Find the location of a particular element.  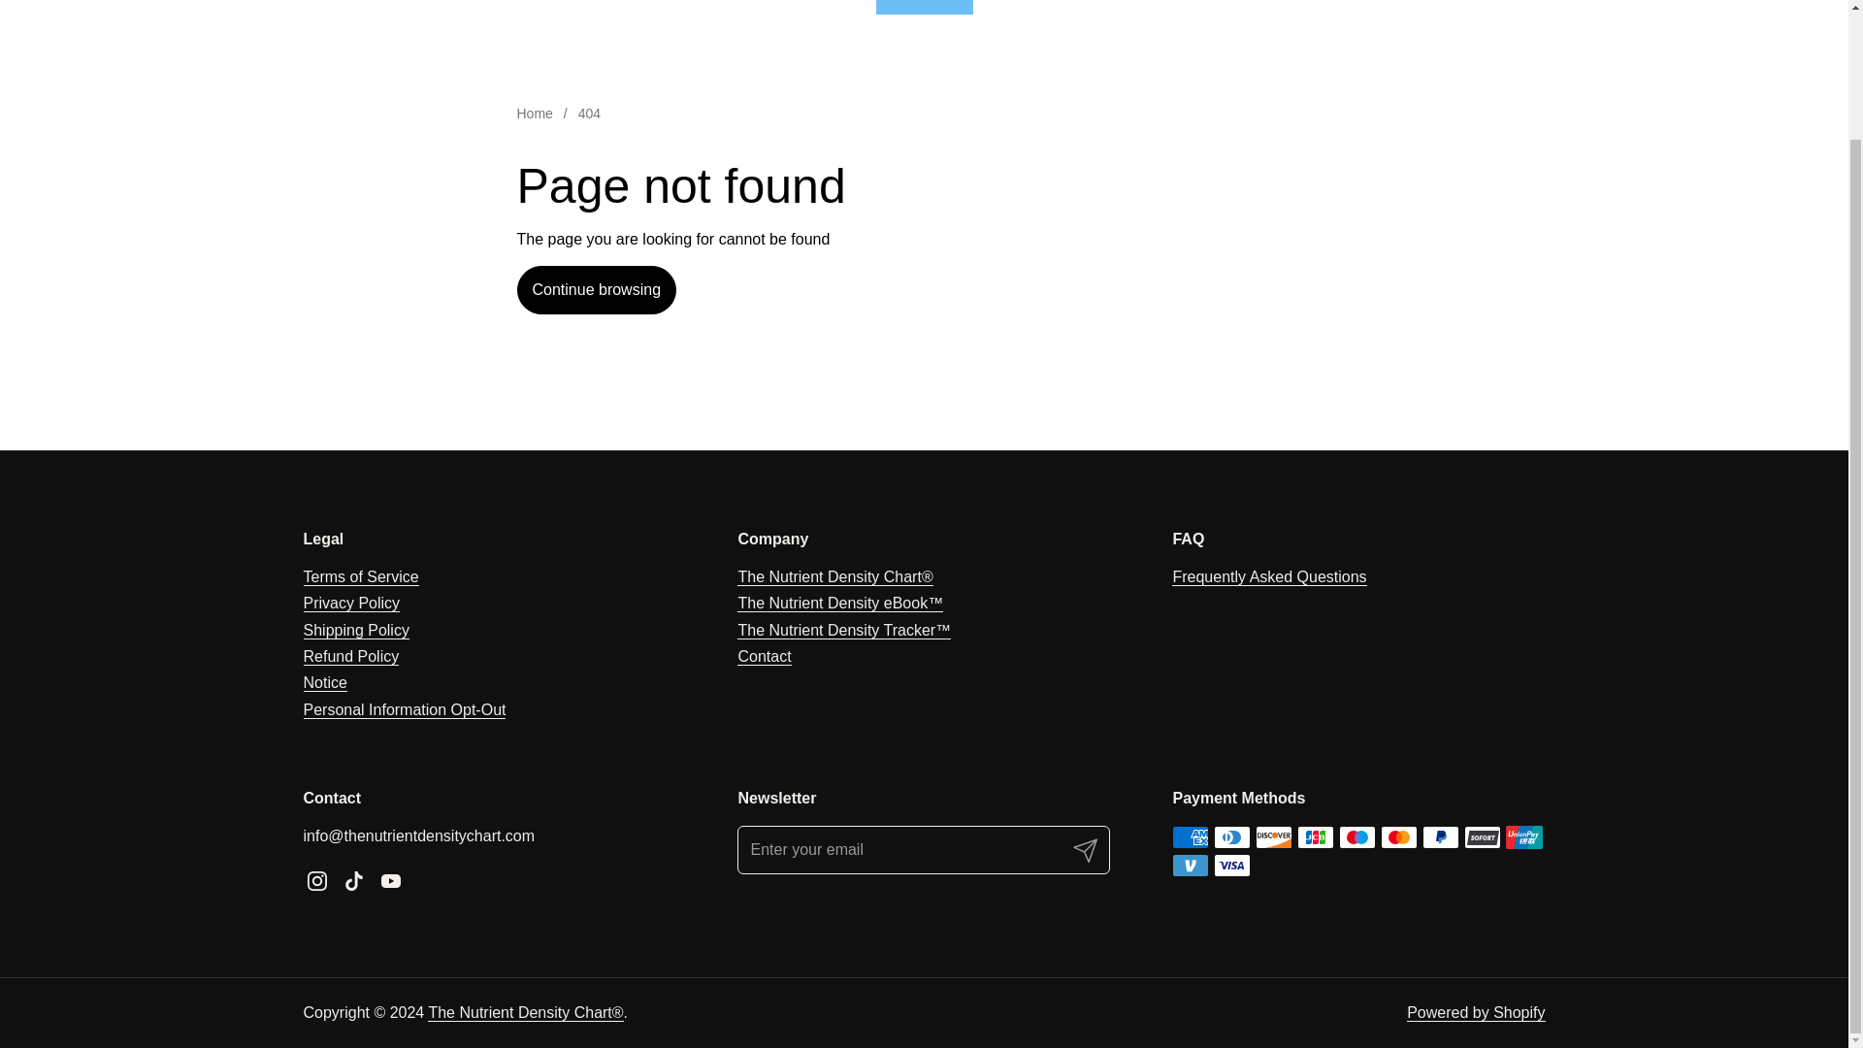

Notice is located at coordinates (324, 683).